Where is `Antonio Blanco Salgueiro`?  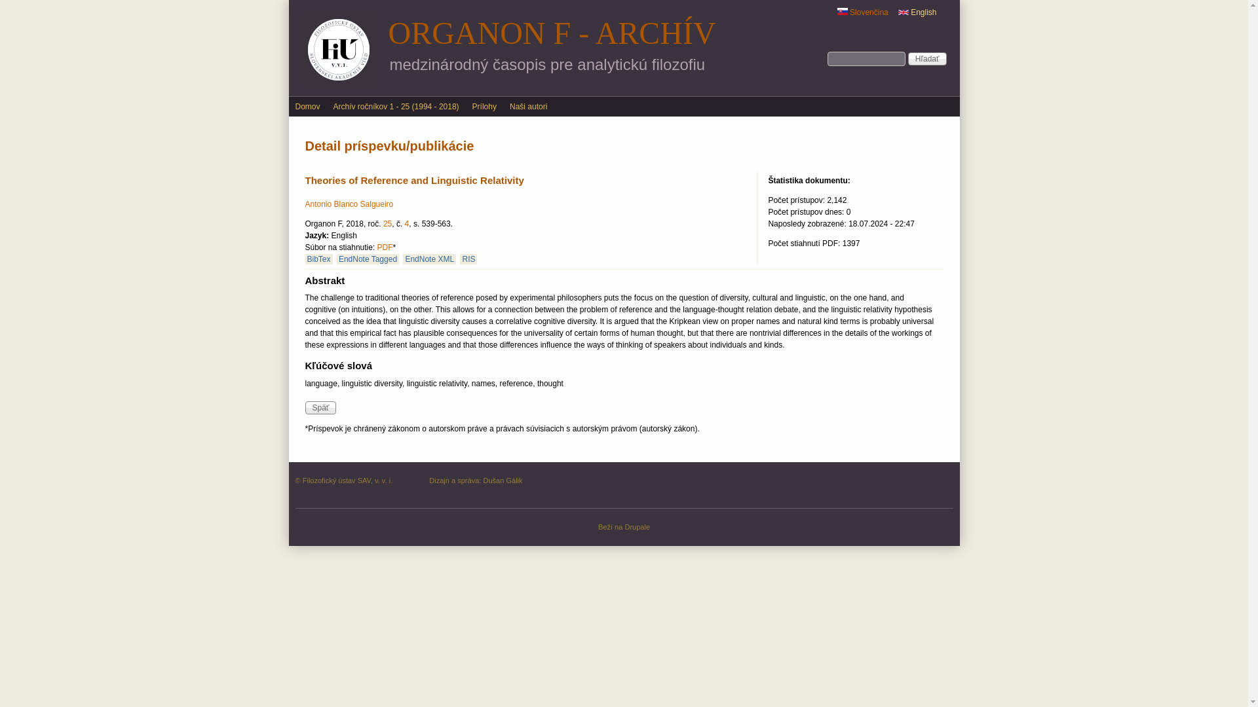 Antonio Blanco Salgueiro is located at coordinates (349, 204).